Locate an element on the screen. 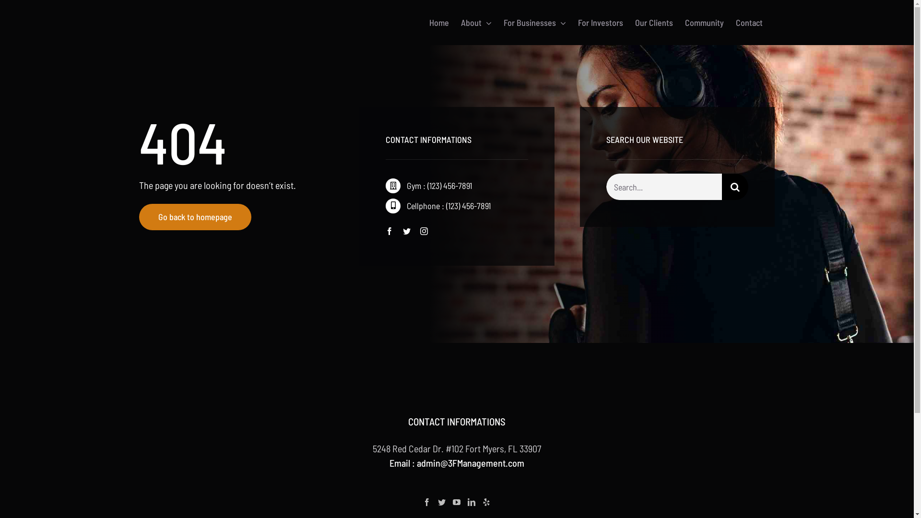  Our Clients is located at coordinates (654, 23).